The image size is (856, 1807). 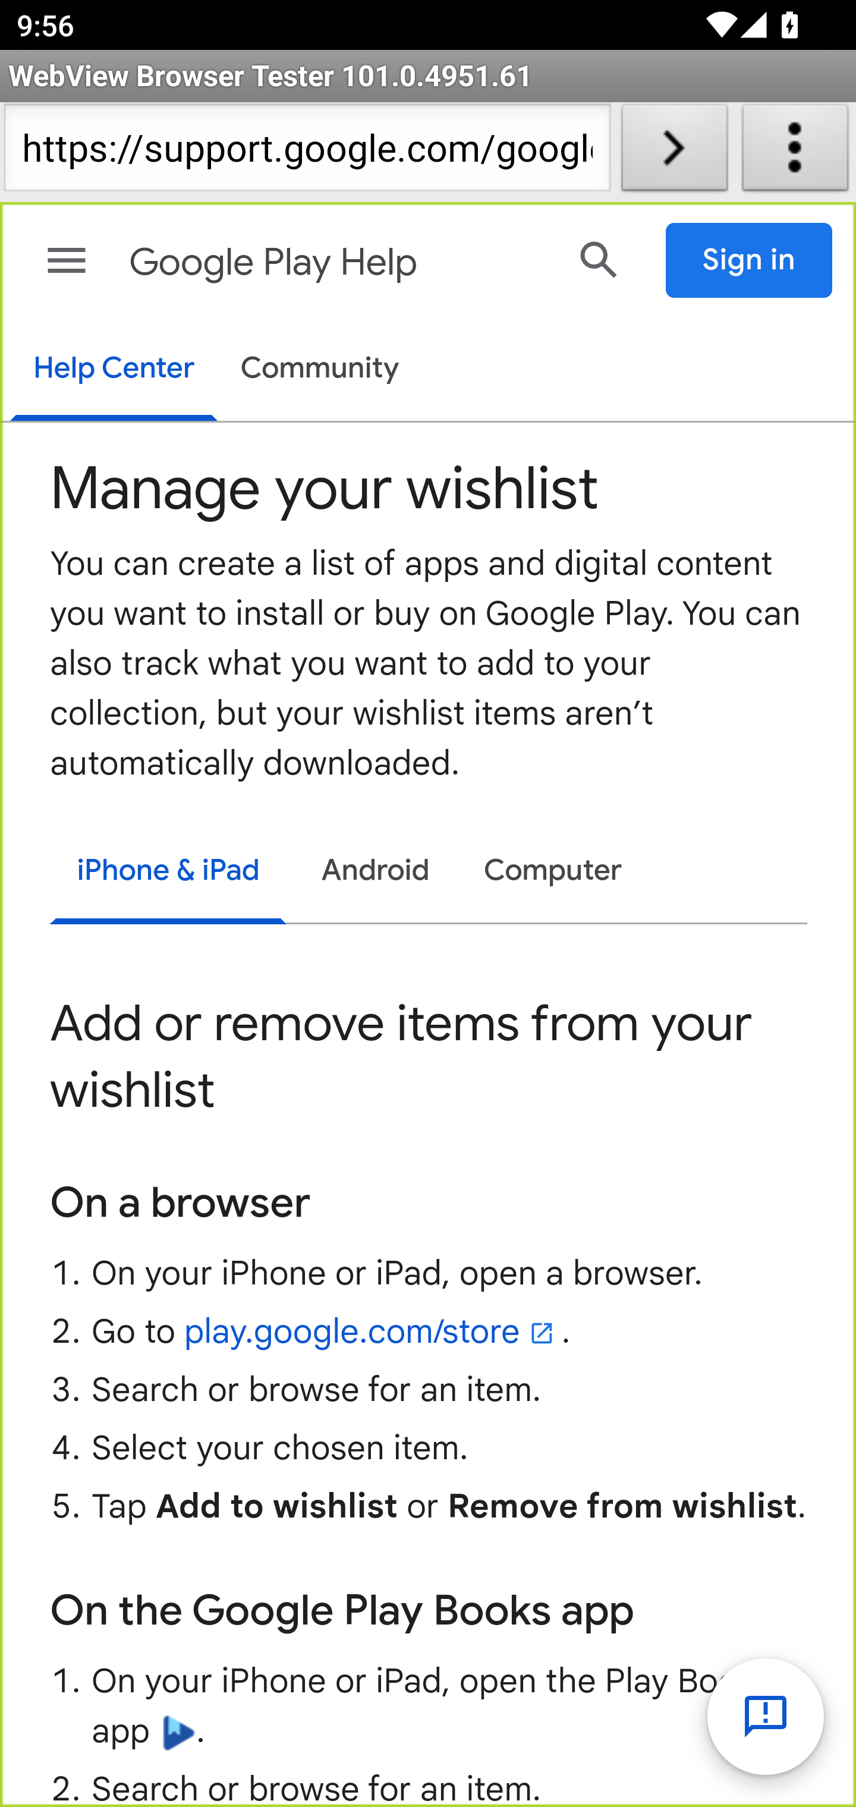 What do you see at coordinates (553, 871) in the screenshot?
I see `Computer` at bounding box center [553, 871].